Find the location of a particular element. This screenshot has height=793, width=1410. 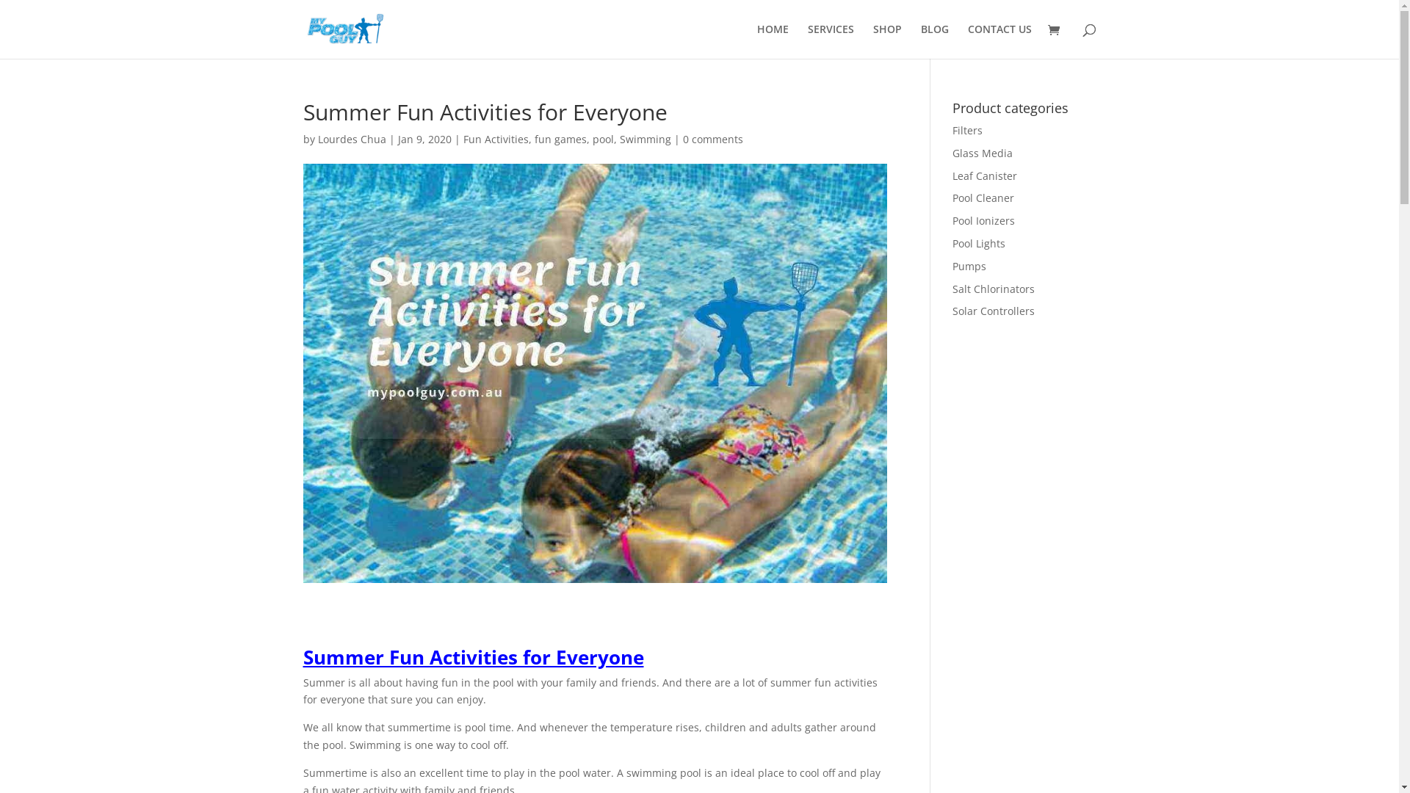

HOME is located at coordinates (773, 41).